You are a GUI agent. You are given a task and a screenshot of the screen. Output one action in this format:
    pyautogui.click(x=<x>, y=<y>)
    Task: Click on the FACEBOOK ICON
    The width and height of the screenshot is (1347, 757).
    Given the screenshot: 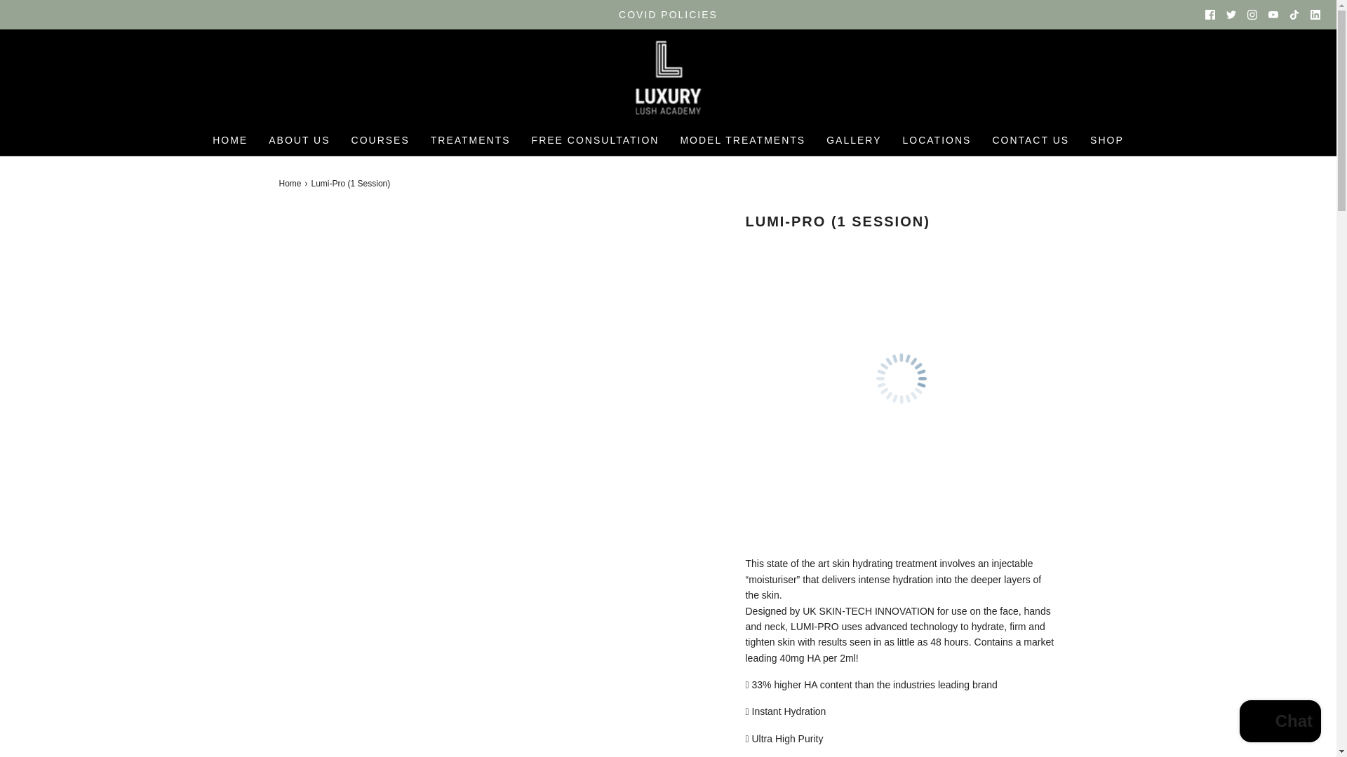 What is the action you would take?
    pyautogui.click(x=1209, y=15)
    